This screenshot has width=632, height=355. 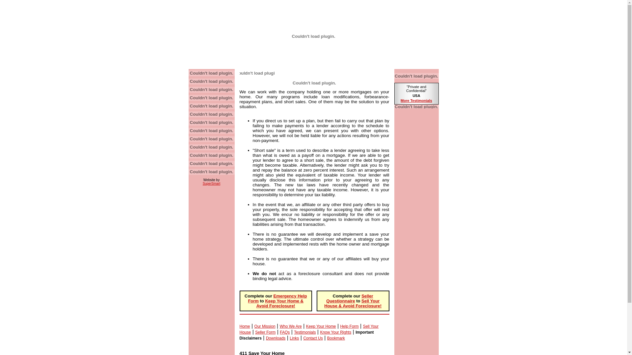 What do you see at coordinates (305, 332) in the screenshot?
I see `Testimonials` at bounding box center [305, 332].